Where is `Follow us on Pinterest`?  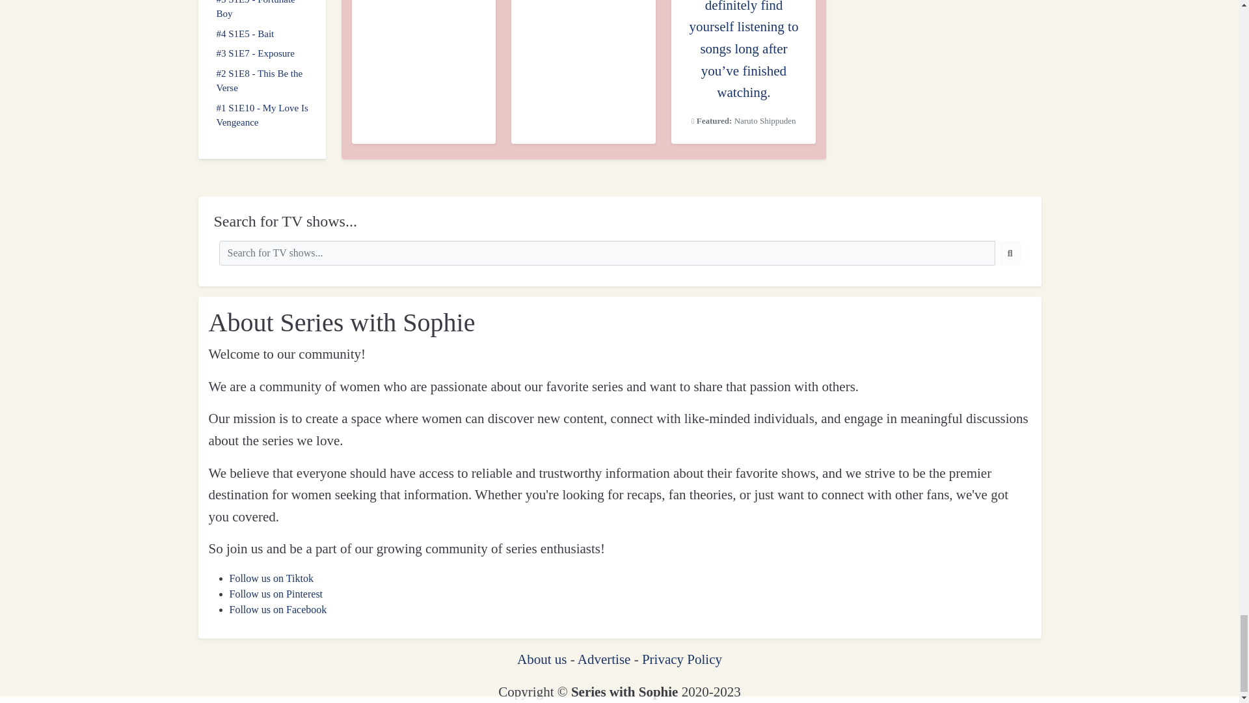 Follow us on Pinterest is located at coordinates (275, 594).